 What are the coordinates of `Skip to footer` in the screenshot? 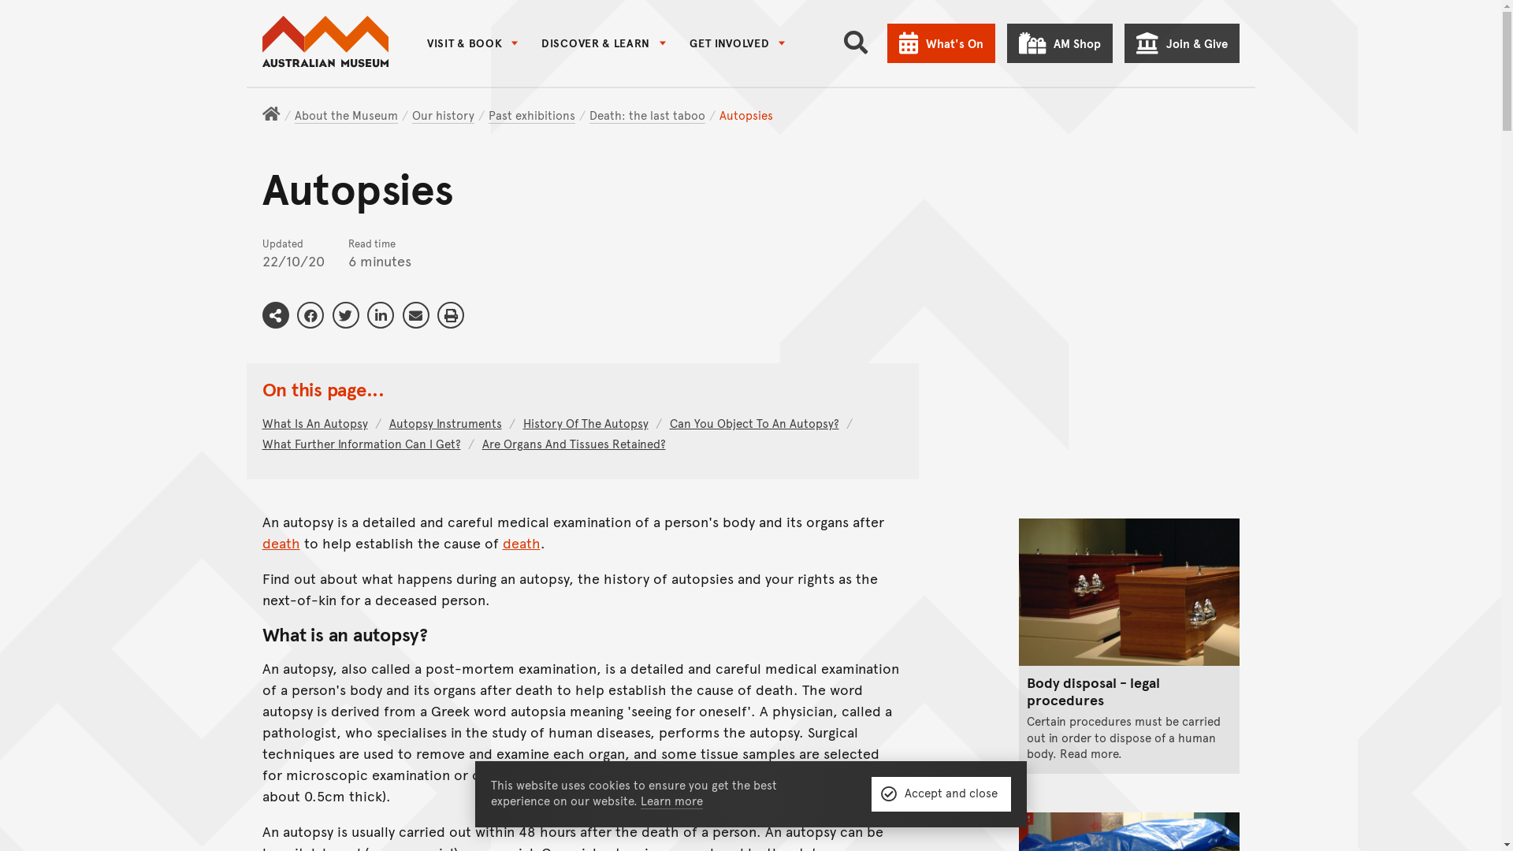 It's located at (756, 52).